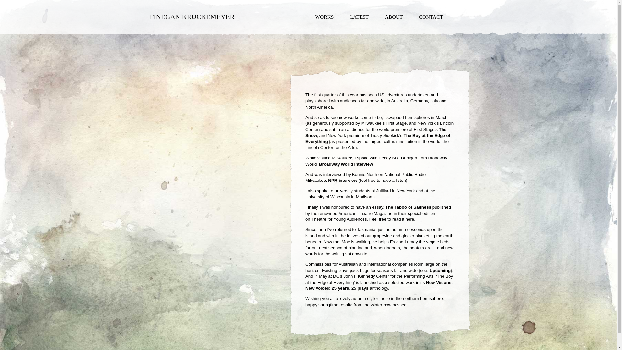 This screenshot has width=622, height=350. What do you see at coordinates (408, 207) in the screenshot?
I see `The Taboo of Sadness` at bounding box center [408, 207].